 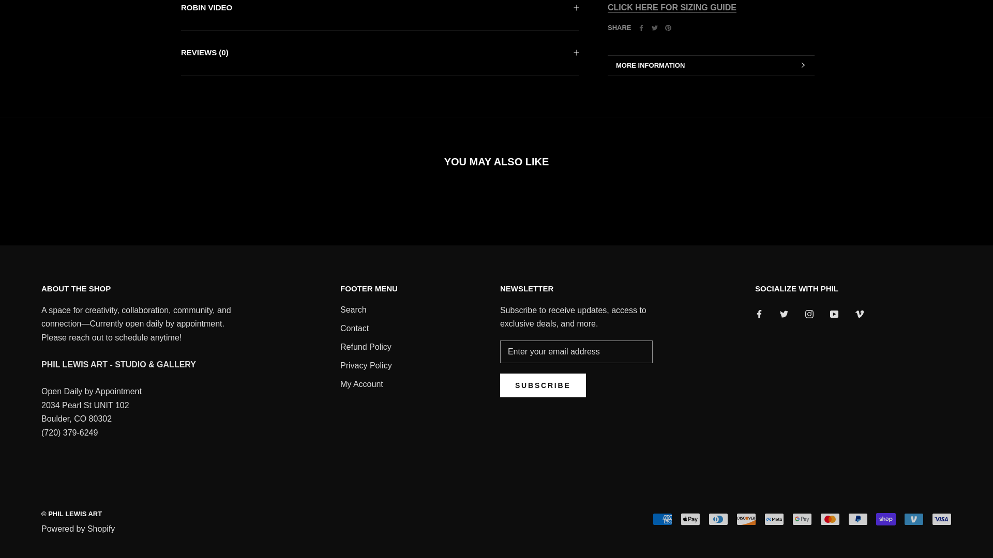 What do you see at coordinates (774, 519) in the screenshot?
I see `Meta Pay` at bounding box center [774, 519].